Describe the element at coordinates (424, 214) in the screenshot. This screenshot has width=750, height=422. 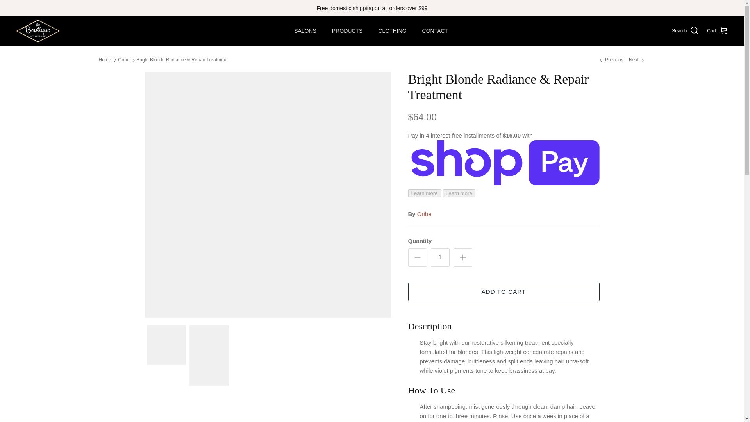
I see `Oribe` at that location.